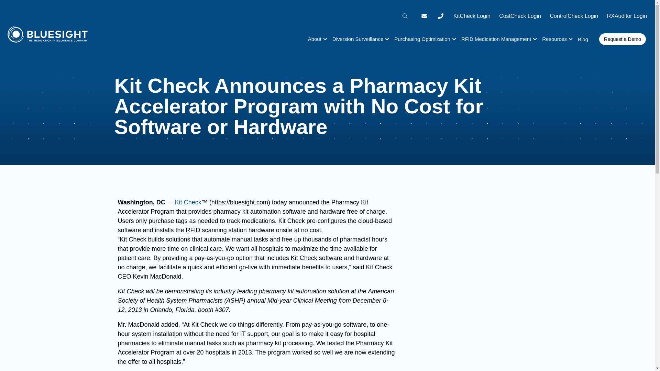  What do you see at coordinates (472, 16) in the screenshot?
I see `KitCheck Login` at bounding box center [472, 16].